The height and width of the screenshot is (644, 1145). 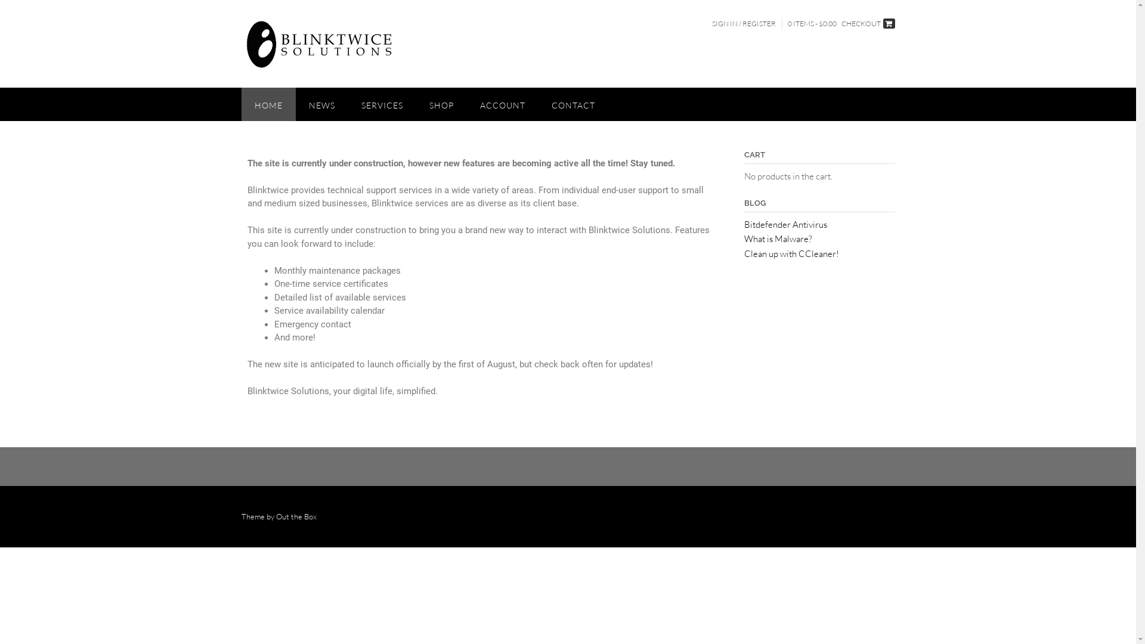 What do you see at coordinates (572, 104) in the screenshot?
I see `CONTACT` at bounding box center [572, 104].